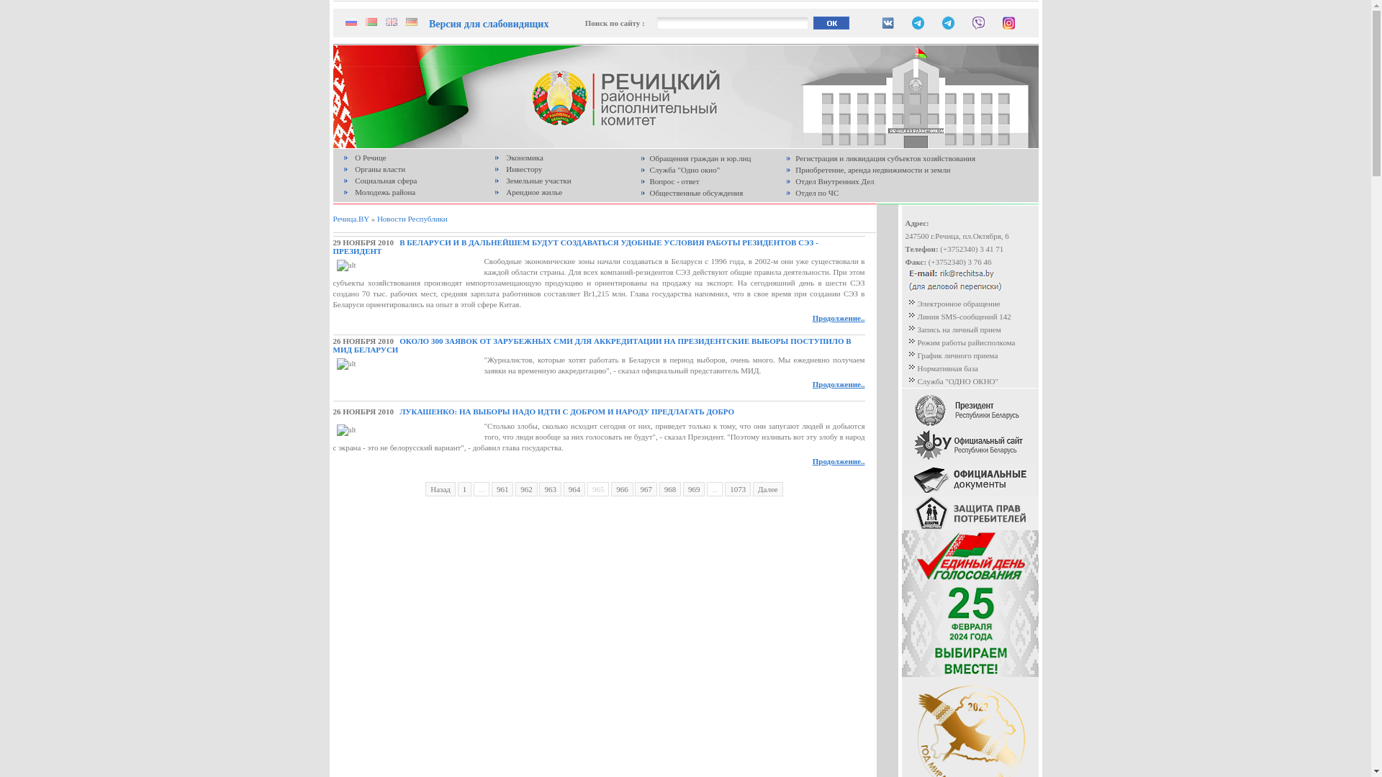 The image size is (1382, 777). Describe the element at coordinates (527, 489) in the screenshot. I see `962` at that location.